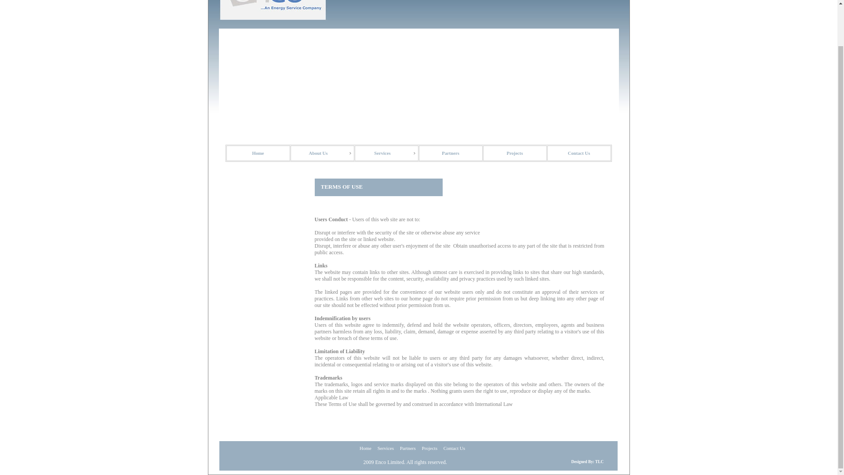  I want to click on Services, so click(386, 448).